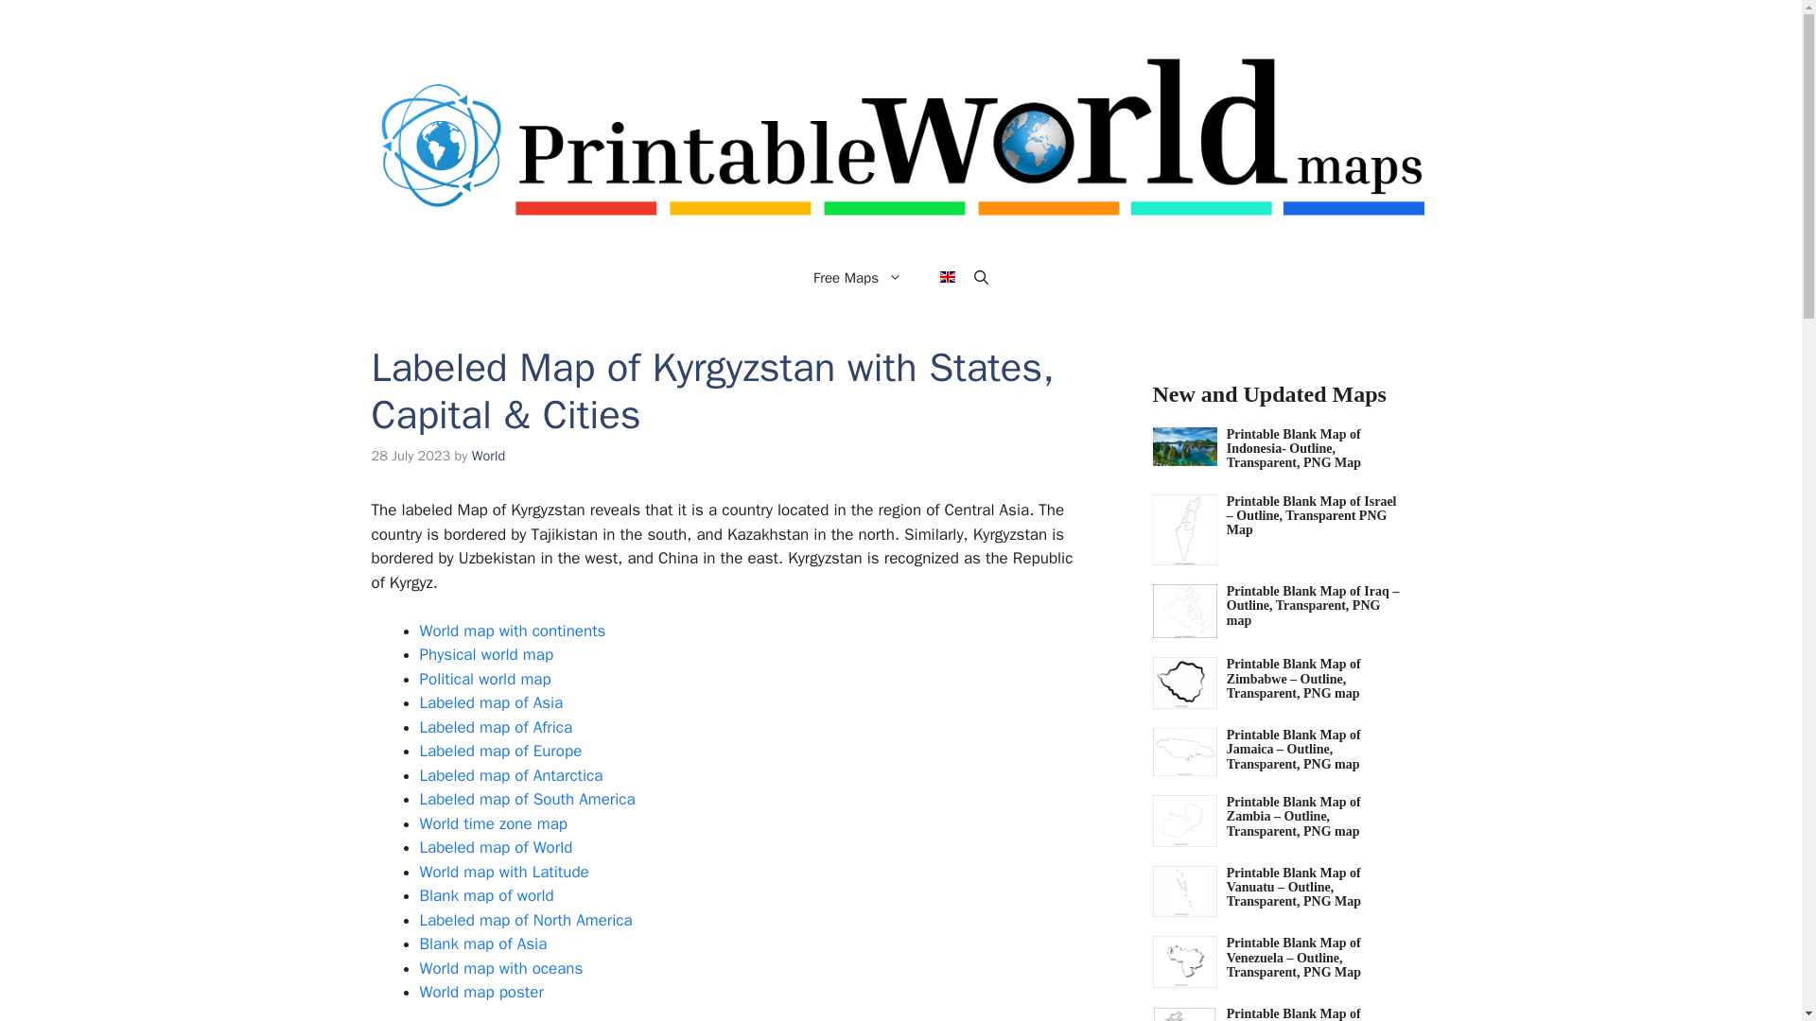  What do you see at coordinates (501, 751) in the screenshot?
I see `Labeled map of Europe` at bounding box center [501, 751].